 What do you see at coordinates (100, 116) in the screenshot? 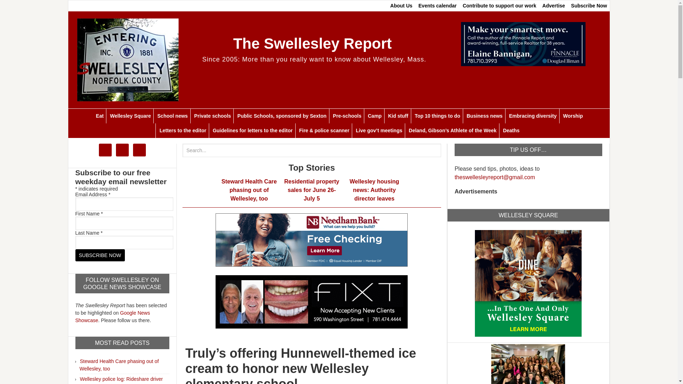
I see `Eat` at bounding box center [100, 116].